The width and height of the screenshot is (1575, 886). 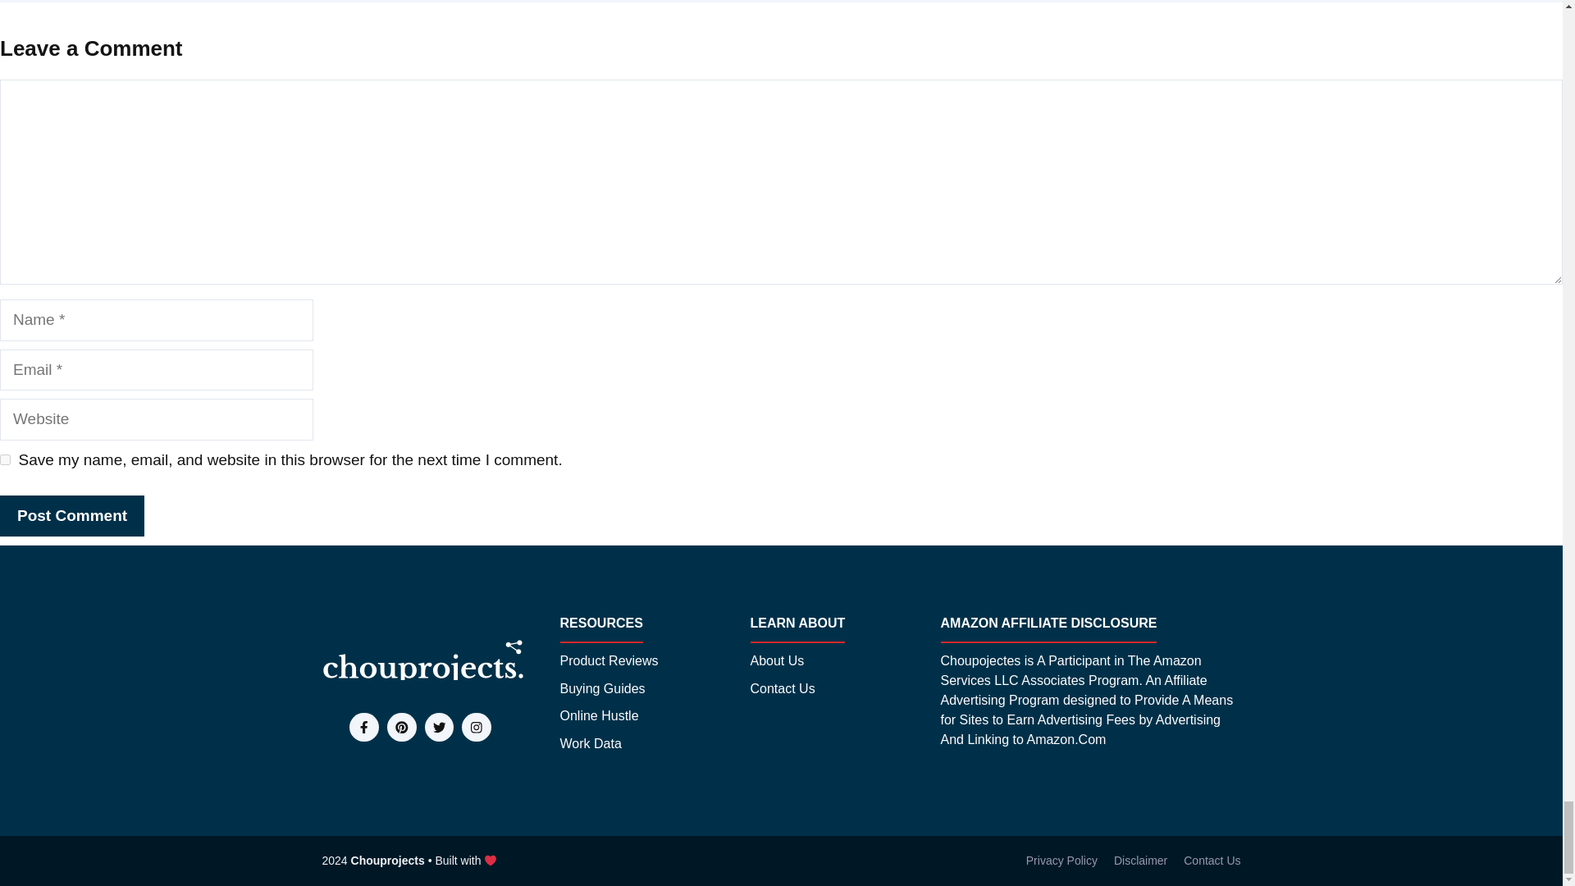 I want to click on Buying Guides, so click(x=601, y=689).